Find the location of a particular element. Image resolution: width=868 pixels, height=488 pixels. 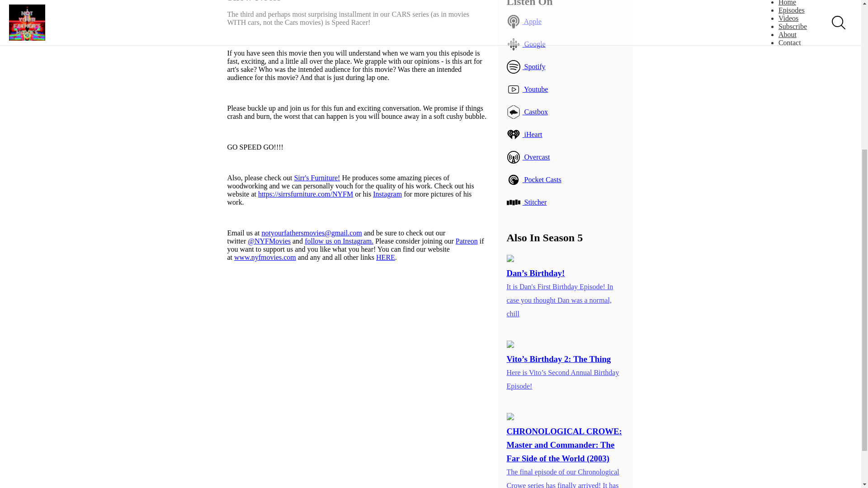

follow us on Instagram. is located at coordinates (339, 241).